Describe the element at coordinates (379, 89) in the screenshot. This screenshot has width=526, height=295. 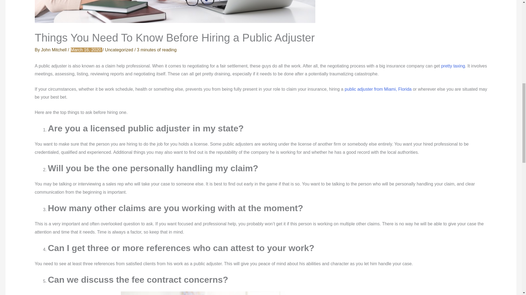
I see `public adjuster from Miami, Florida ` at that location.